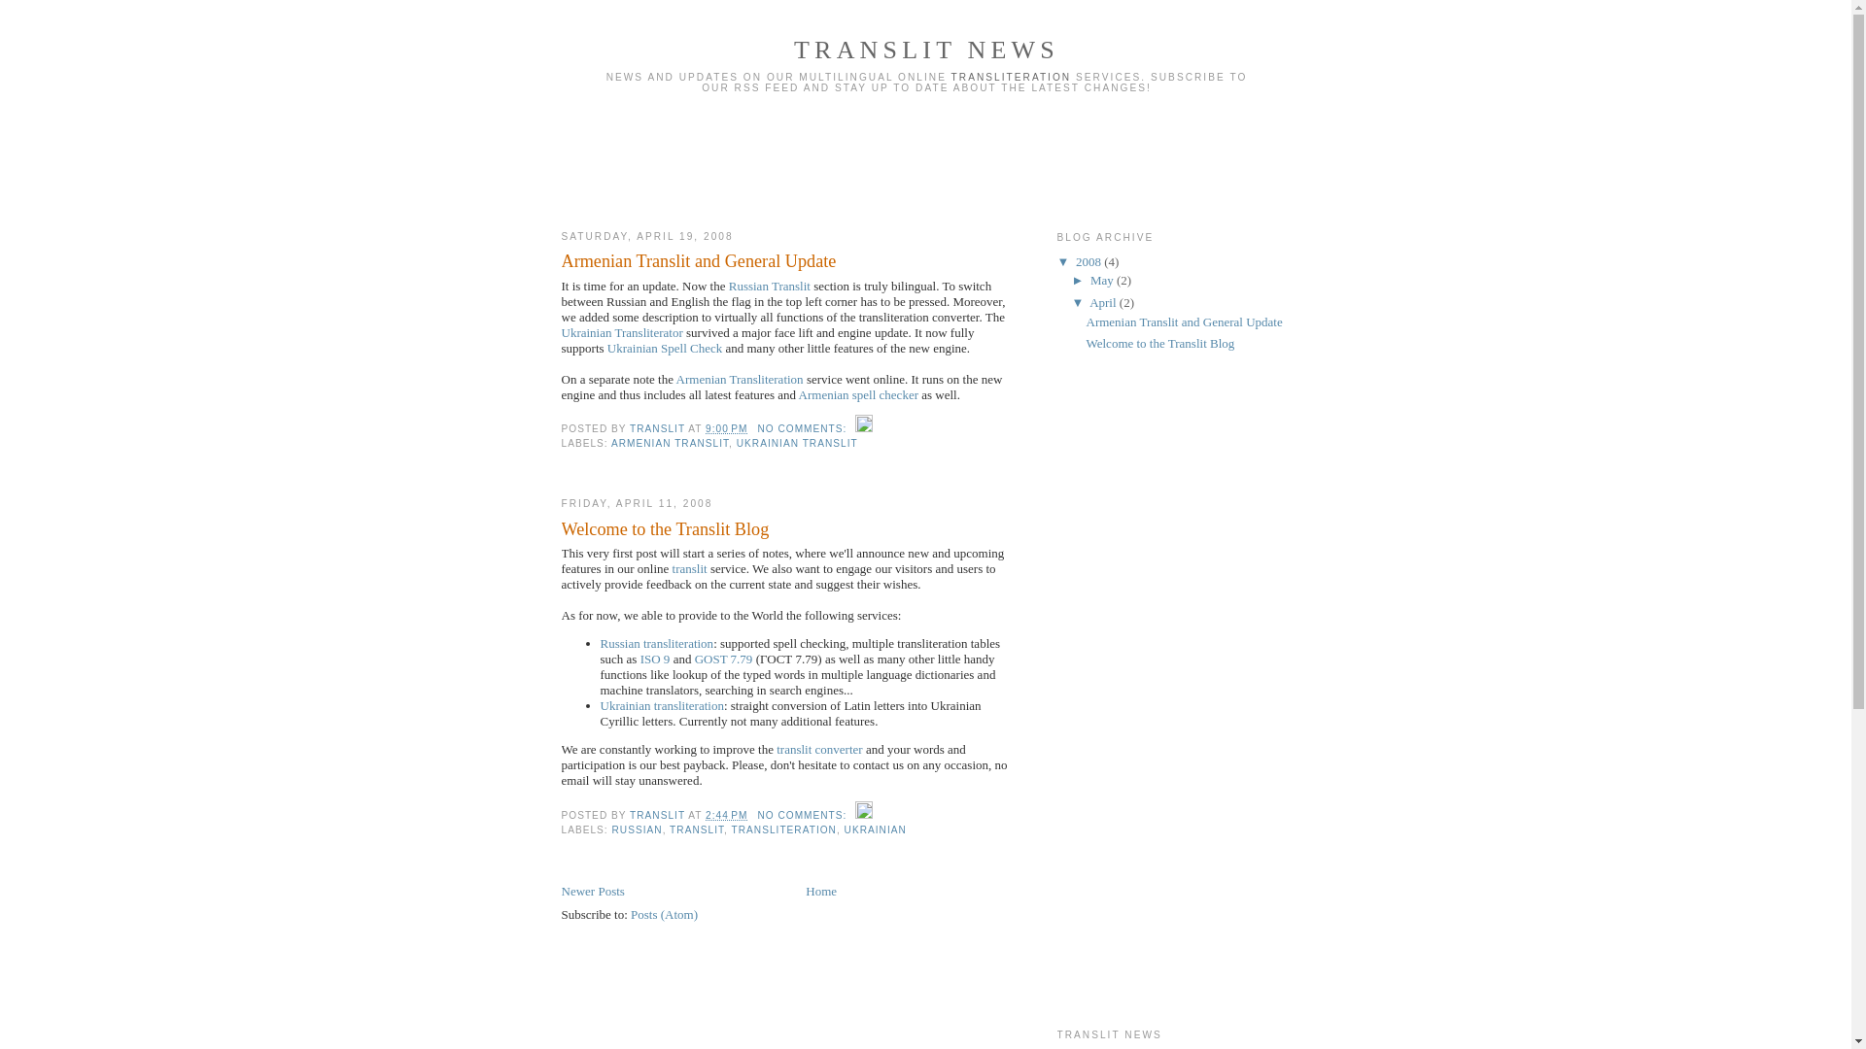 The width and height of the screenshot is (1866, 1049). Describe the element at coordinates (864, 428) in the screenshot. I see `Edit Post` at that location.